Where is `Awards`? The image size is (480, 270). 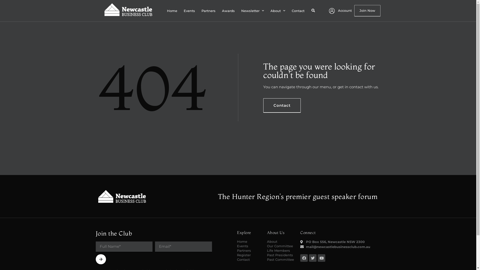
Awards is located at coordinates (228, 11).